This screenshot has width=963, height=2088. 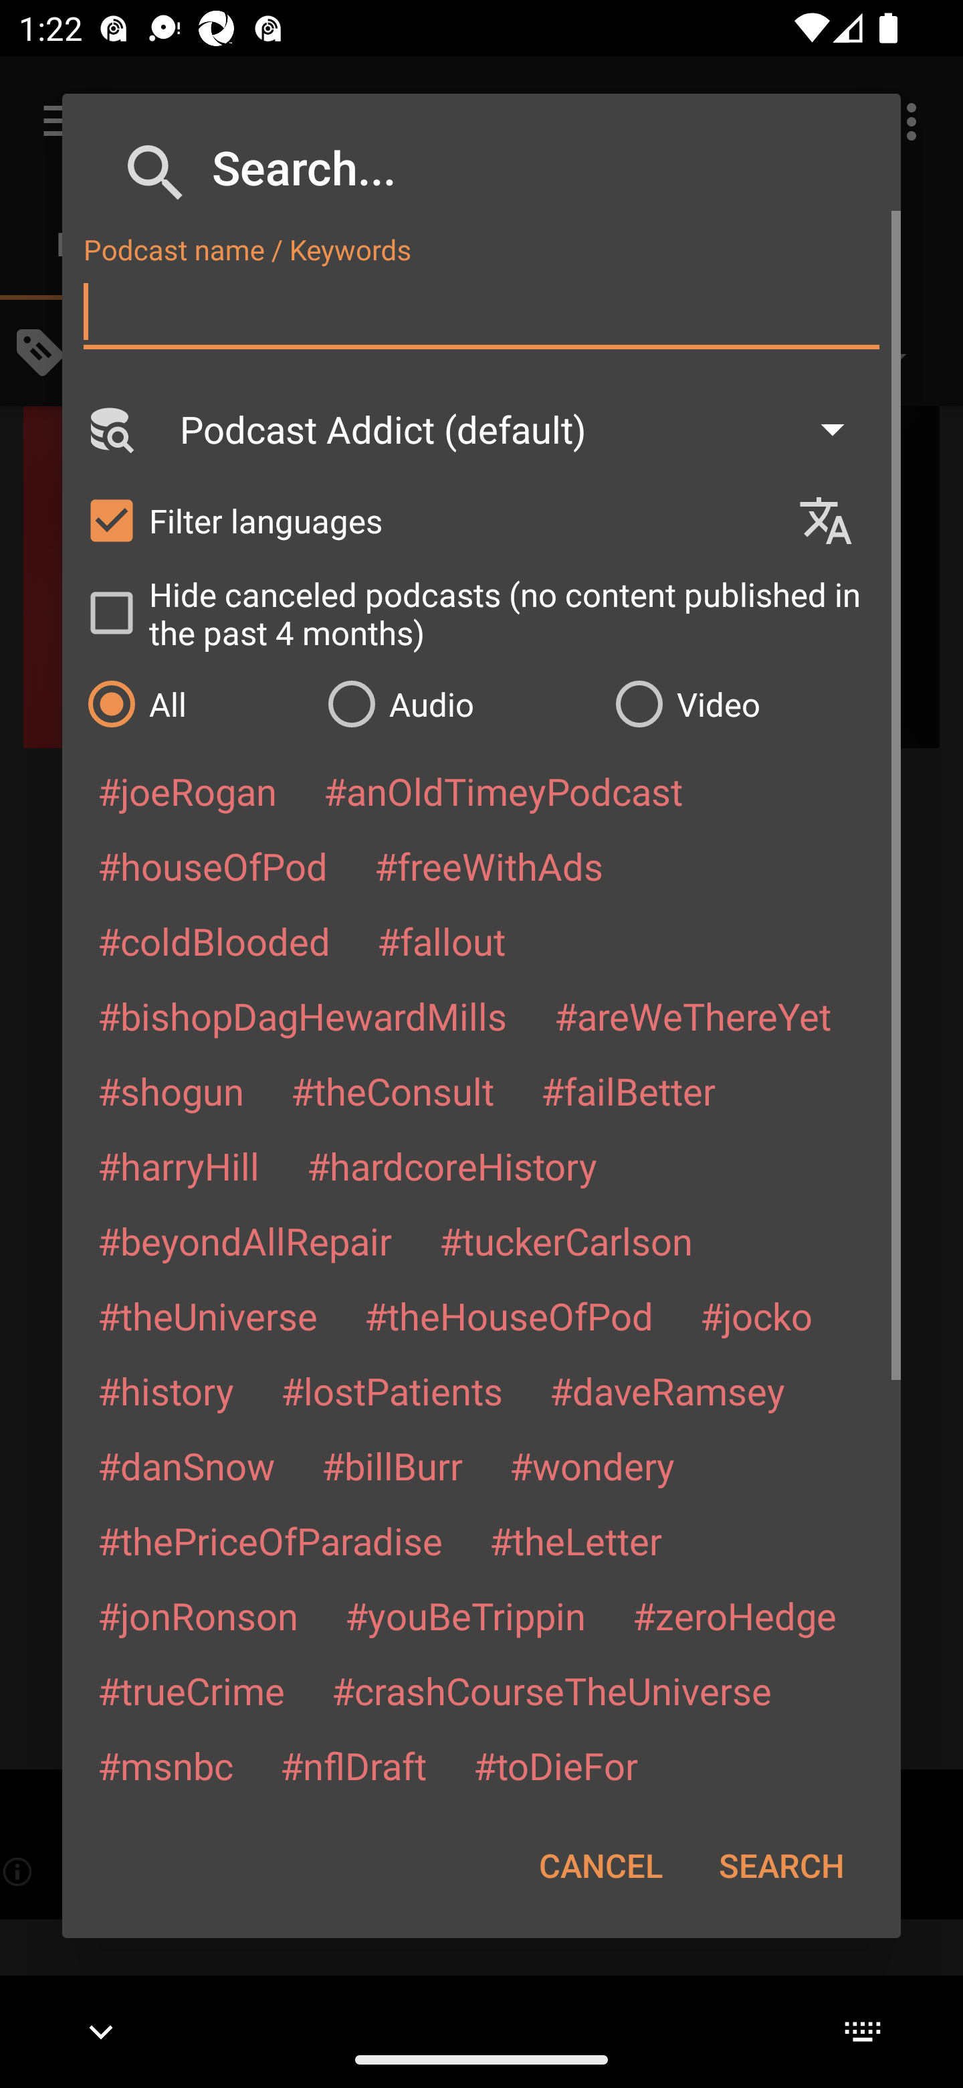 I want to click on Languages selection, so click(x=837, y=521).